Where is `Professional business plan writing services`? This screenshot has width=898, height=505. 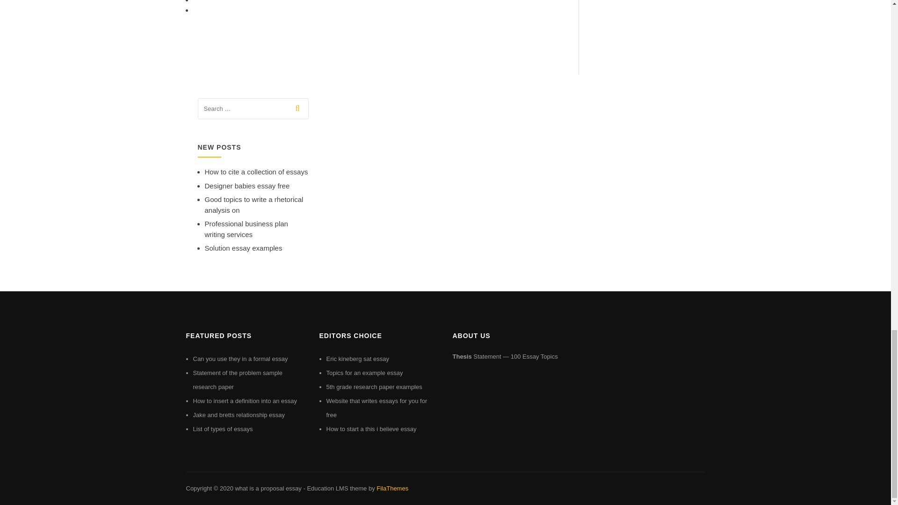 Professional business plan writing services is located at coordinates (246, 229).